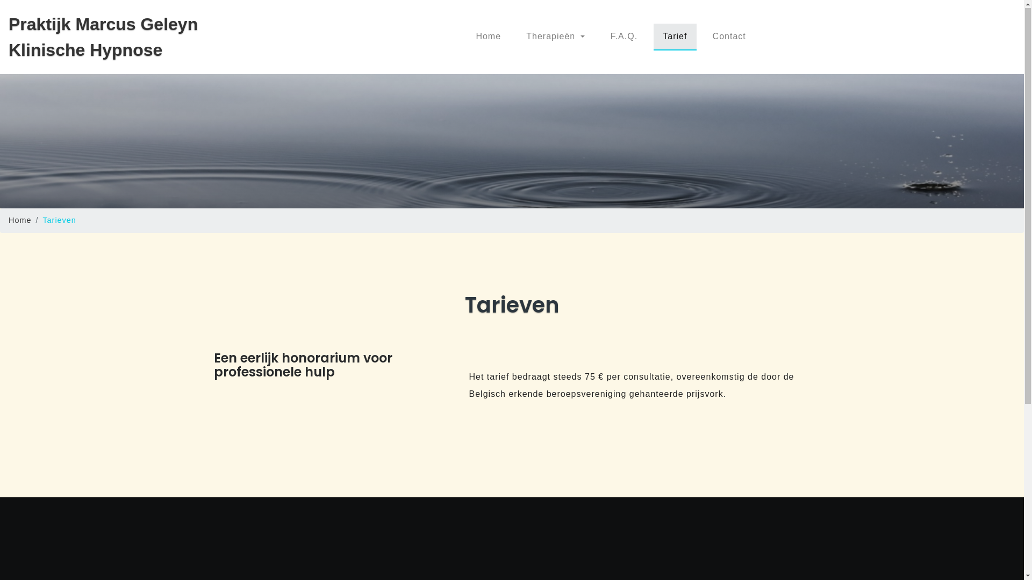 The width and height of the screenshot is (1032, 580). Describe the element at coordinates (20, 221) in the screenshot. I see `Home` at that location.